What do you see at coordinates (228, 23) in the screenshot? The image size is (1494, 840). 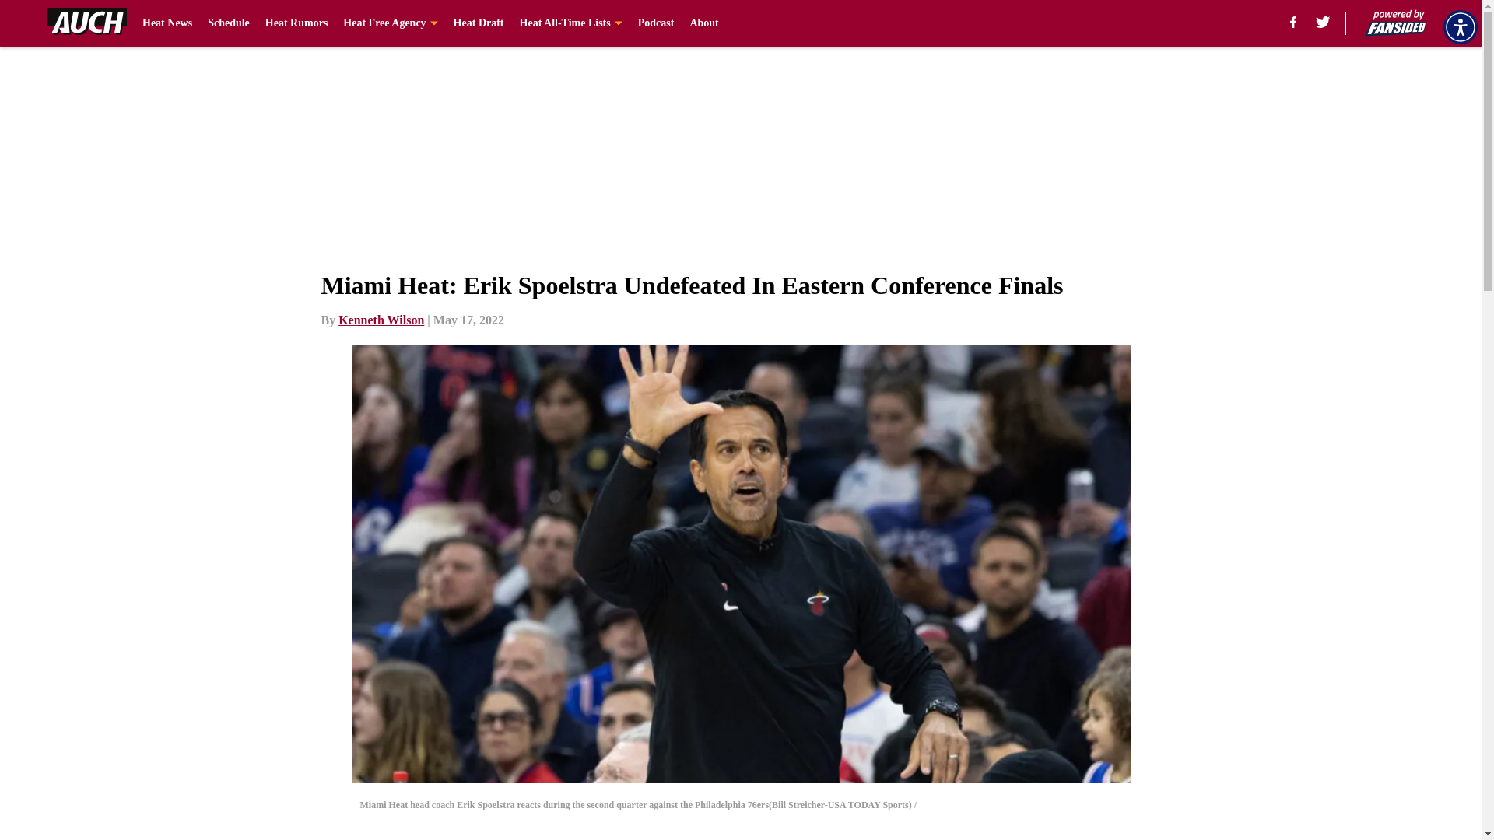 I see `Schedule` at bounding box center [228, 23].